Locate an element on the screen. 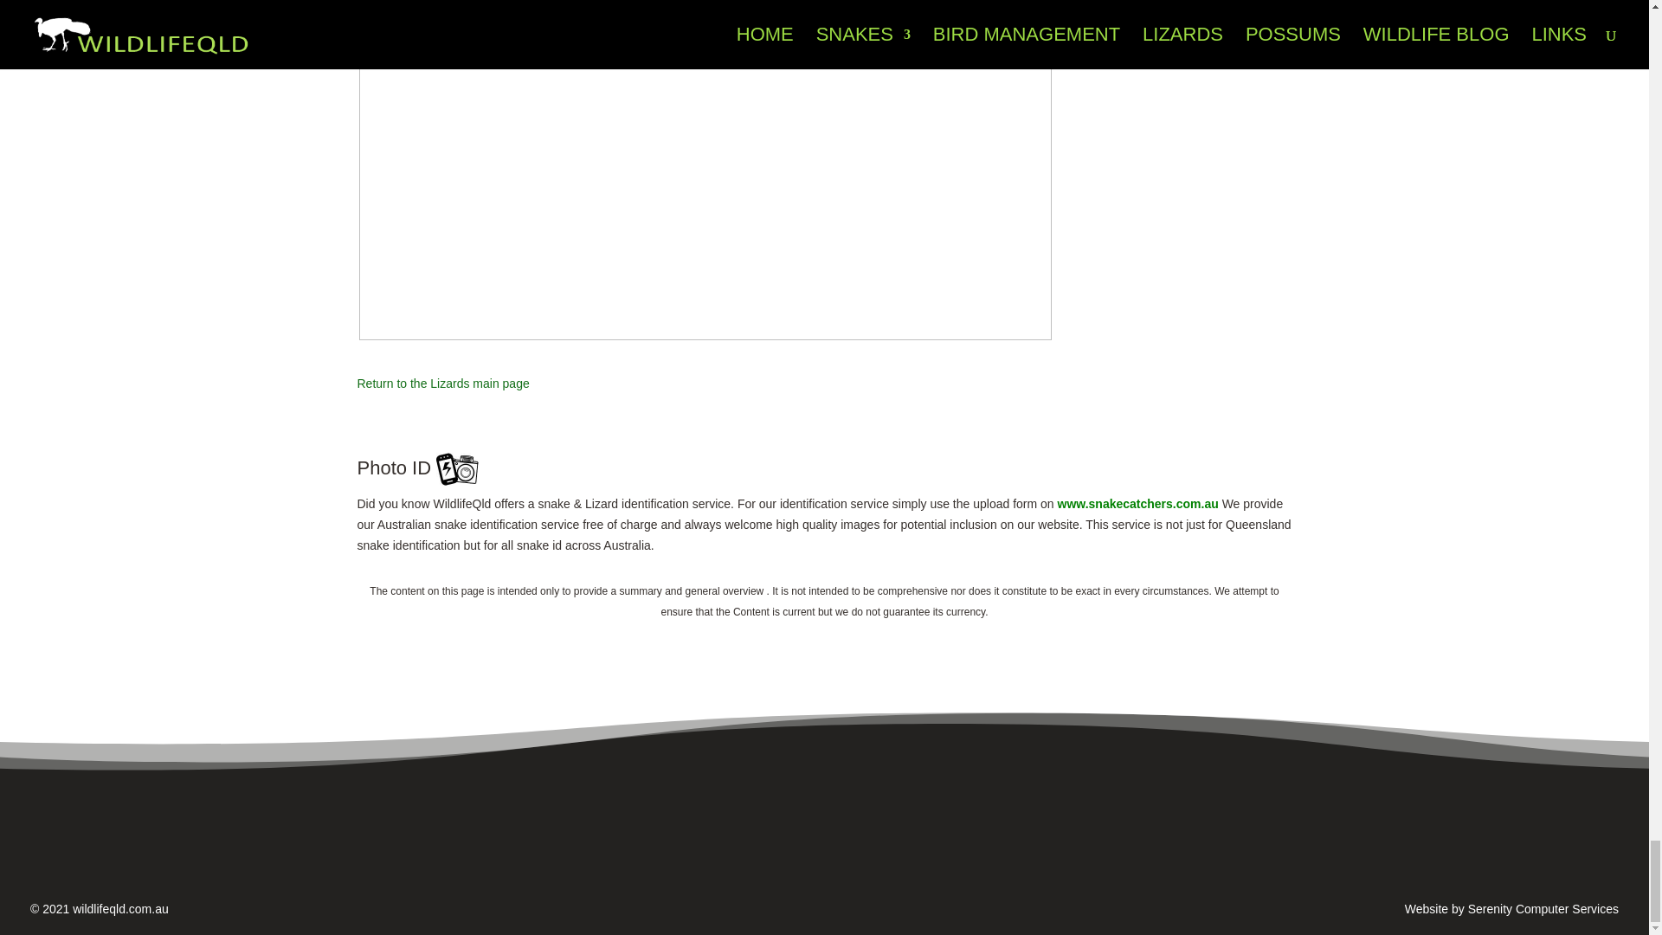 The height and width of the screenshot is (935, 1662). Photo ID is located at coordinates (1137, 503).